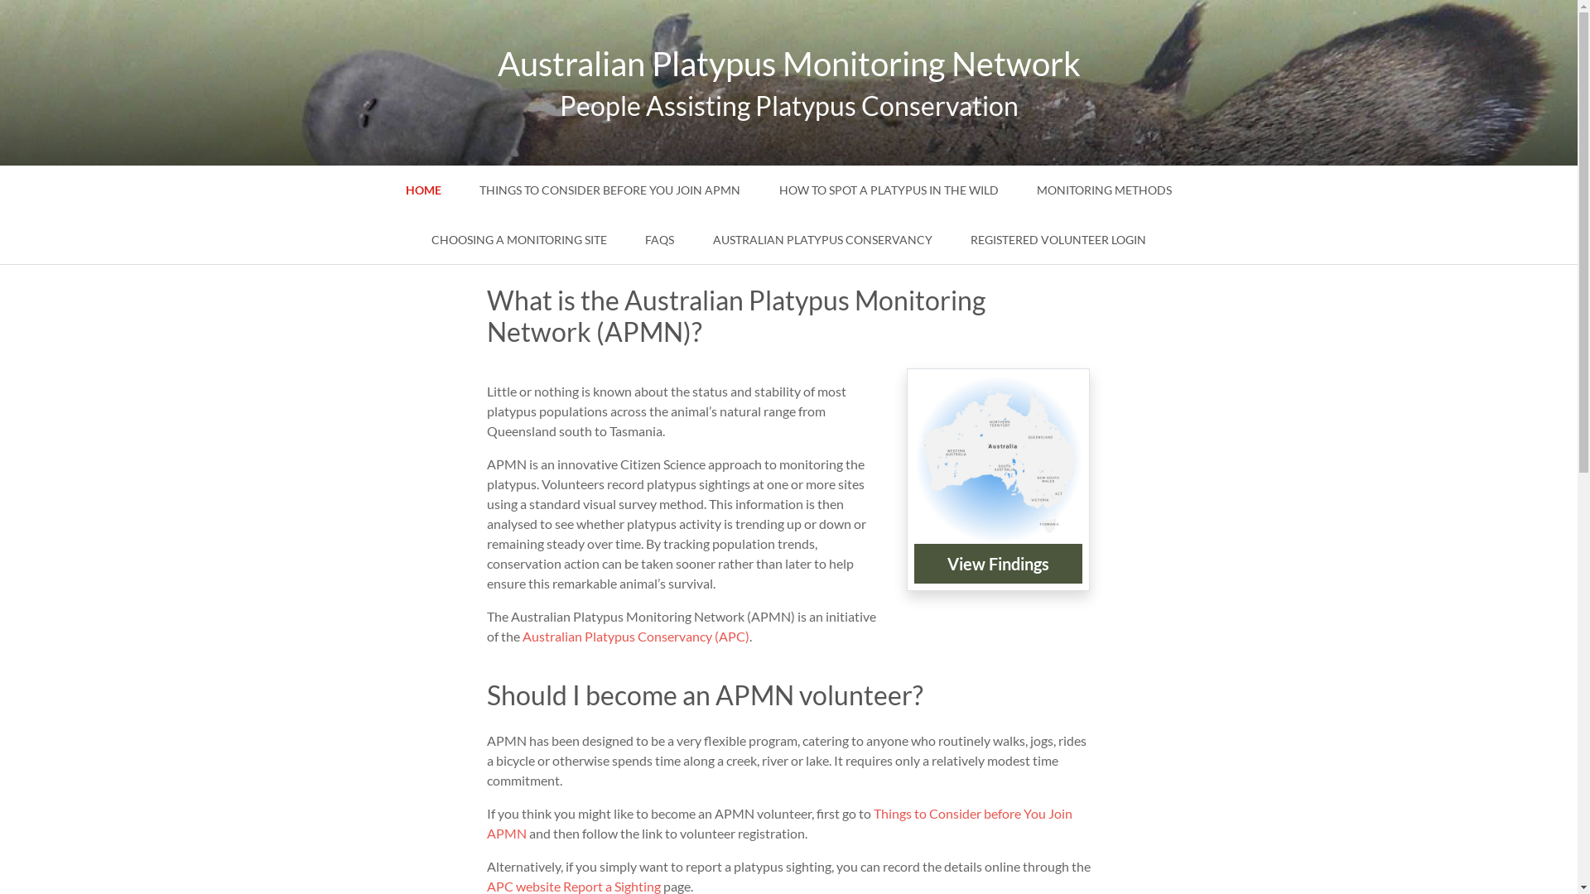 The image size is (1590, 894). Describe the element at coordinates (823, 238) in the screenshot. I see `AUSTRALIAN PLATYPUS CONSERVANCY` at that location.